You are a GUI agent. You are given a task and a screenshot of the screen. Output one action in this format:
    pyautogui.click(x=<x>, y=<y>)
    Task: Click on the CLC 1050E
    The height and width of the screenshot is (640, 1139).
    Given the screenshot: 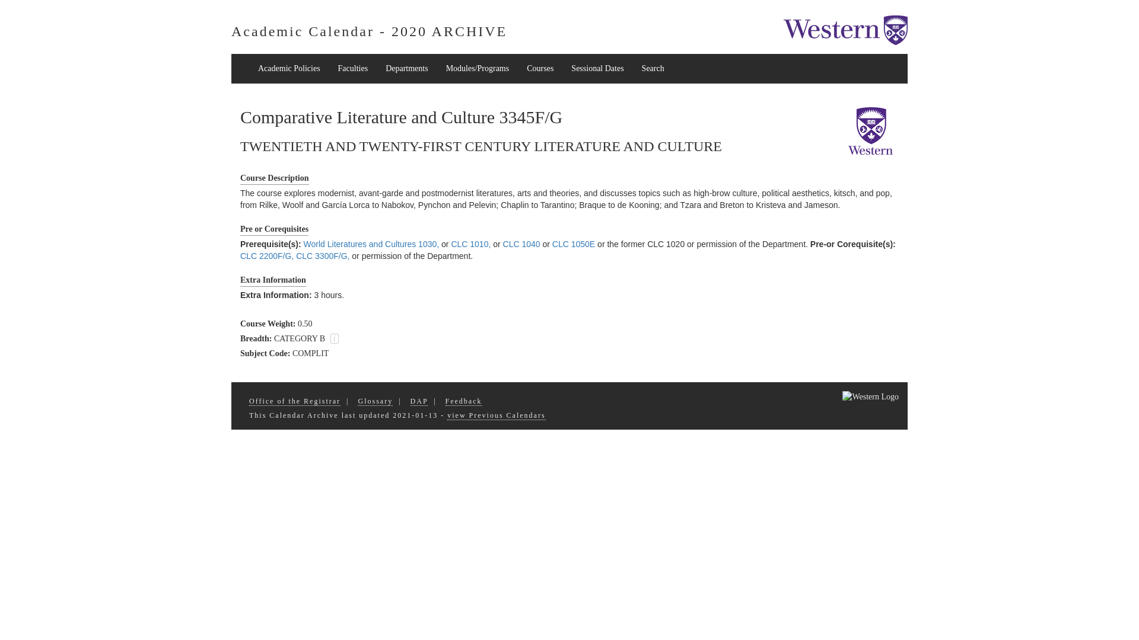 What is the action you would take?
    pyautogui.click(x=573, y=244)
    